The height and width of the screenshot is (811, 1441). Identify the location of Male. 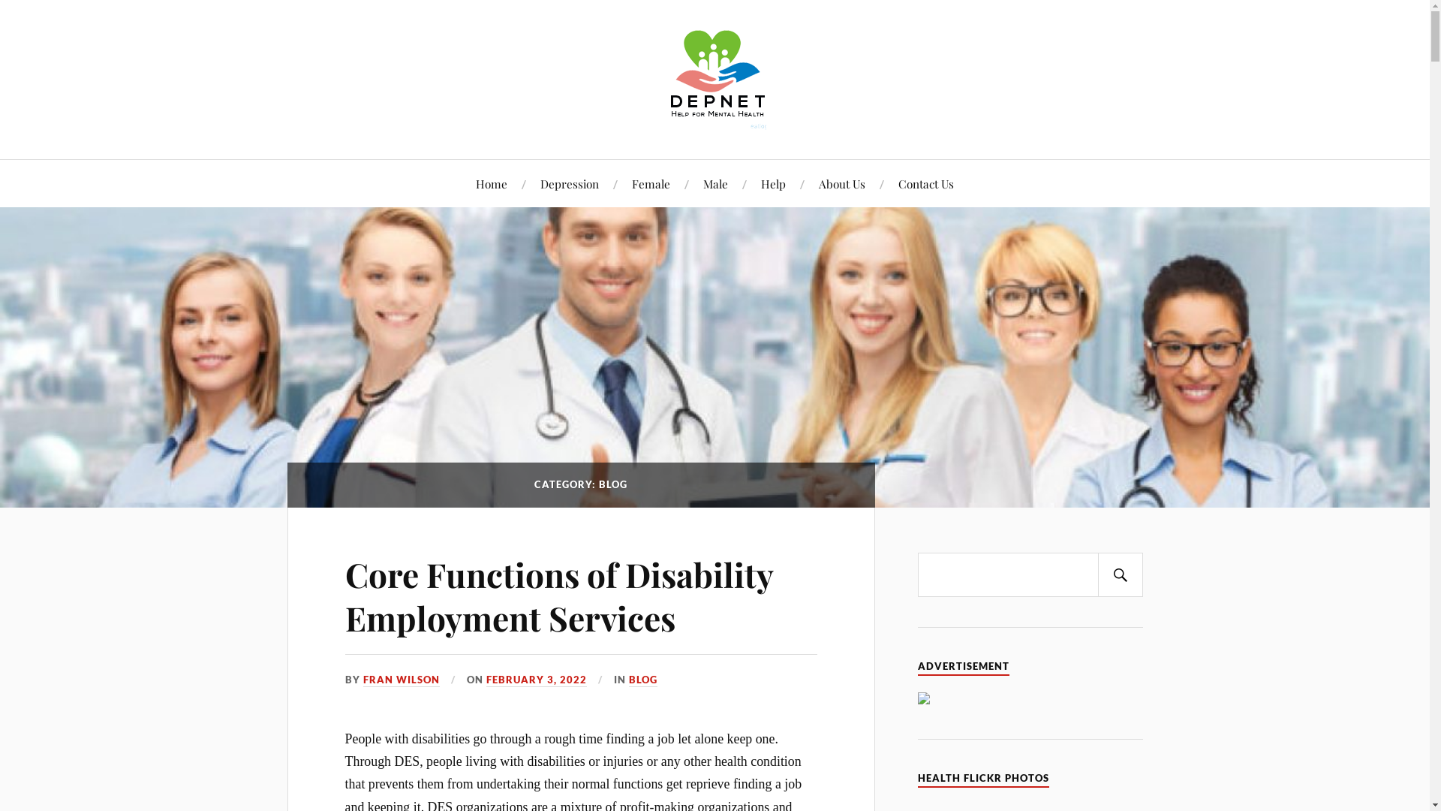
(716, 183).